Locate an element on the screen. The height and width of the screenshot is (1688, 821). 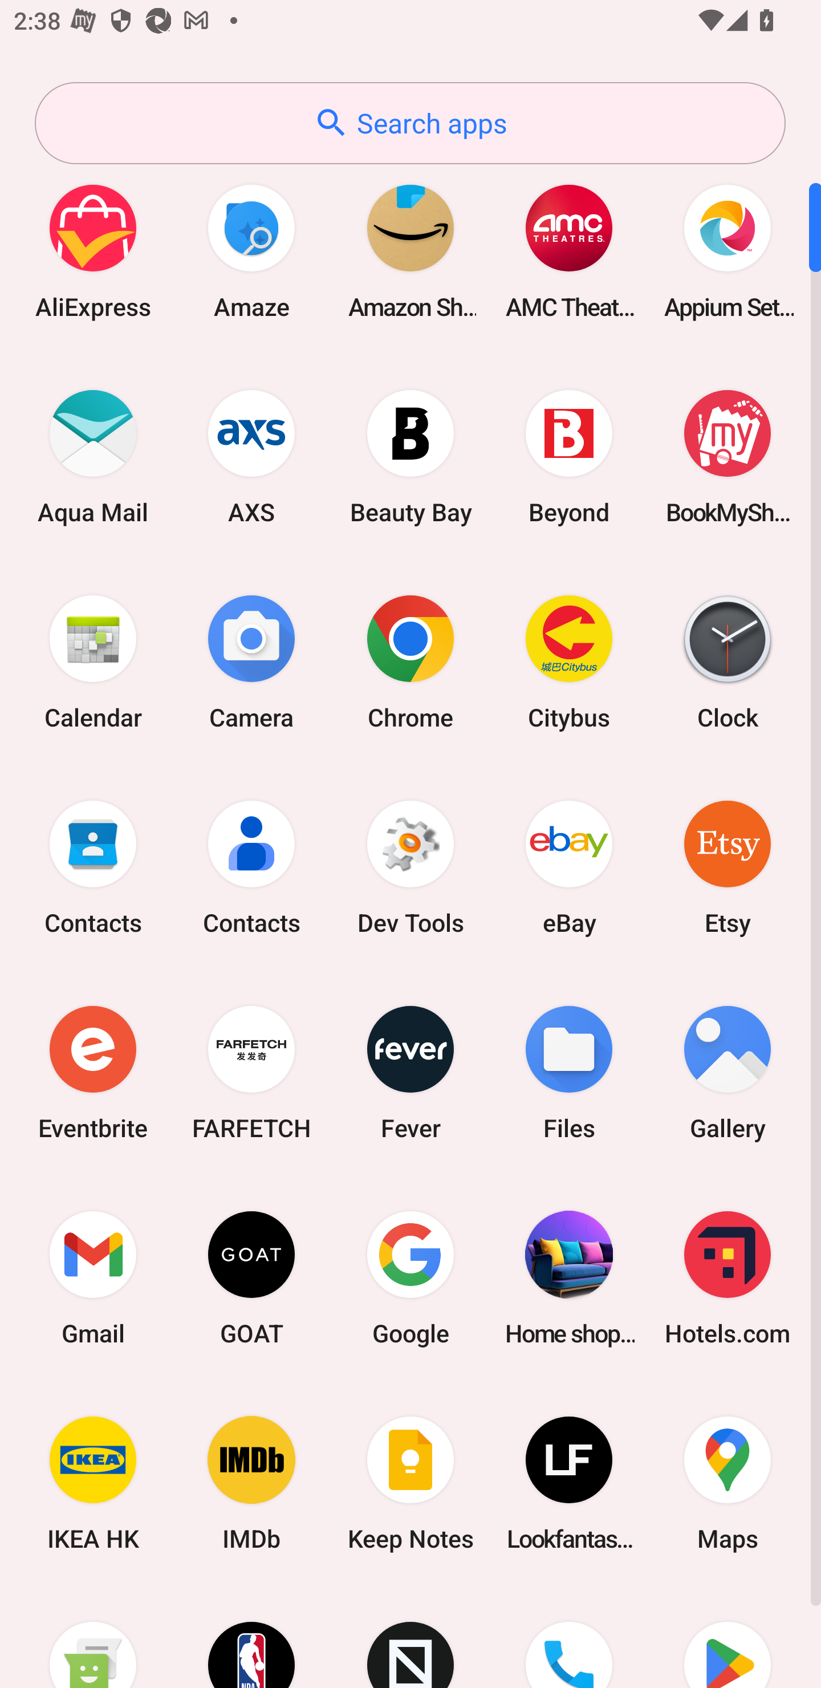
Aqua Mail is located at coordinates (93, 456).